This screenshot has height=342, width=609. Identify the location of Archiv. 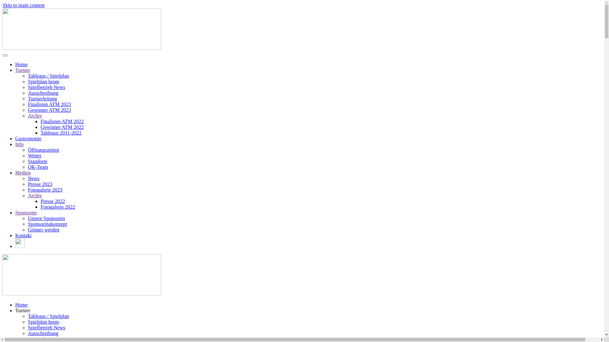
(35, 196).